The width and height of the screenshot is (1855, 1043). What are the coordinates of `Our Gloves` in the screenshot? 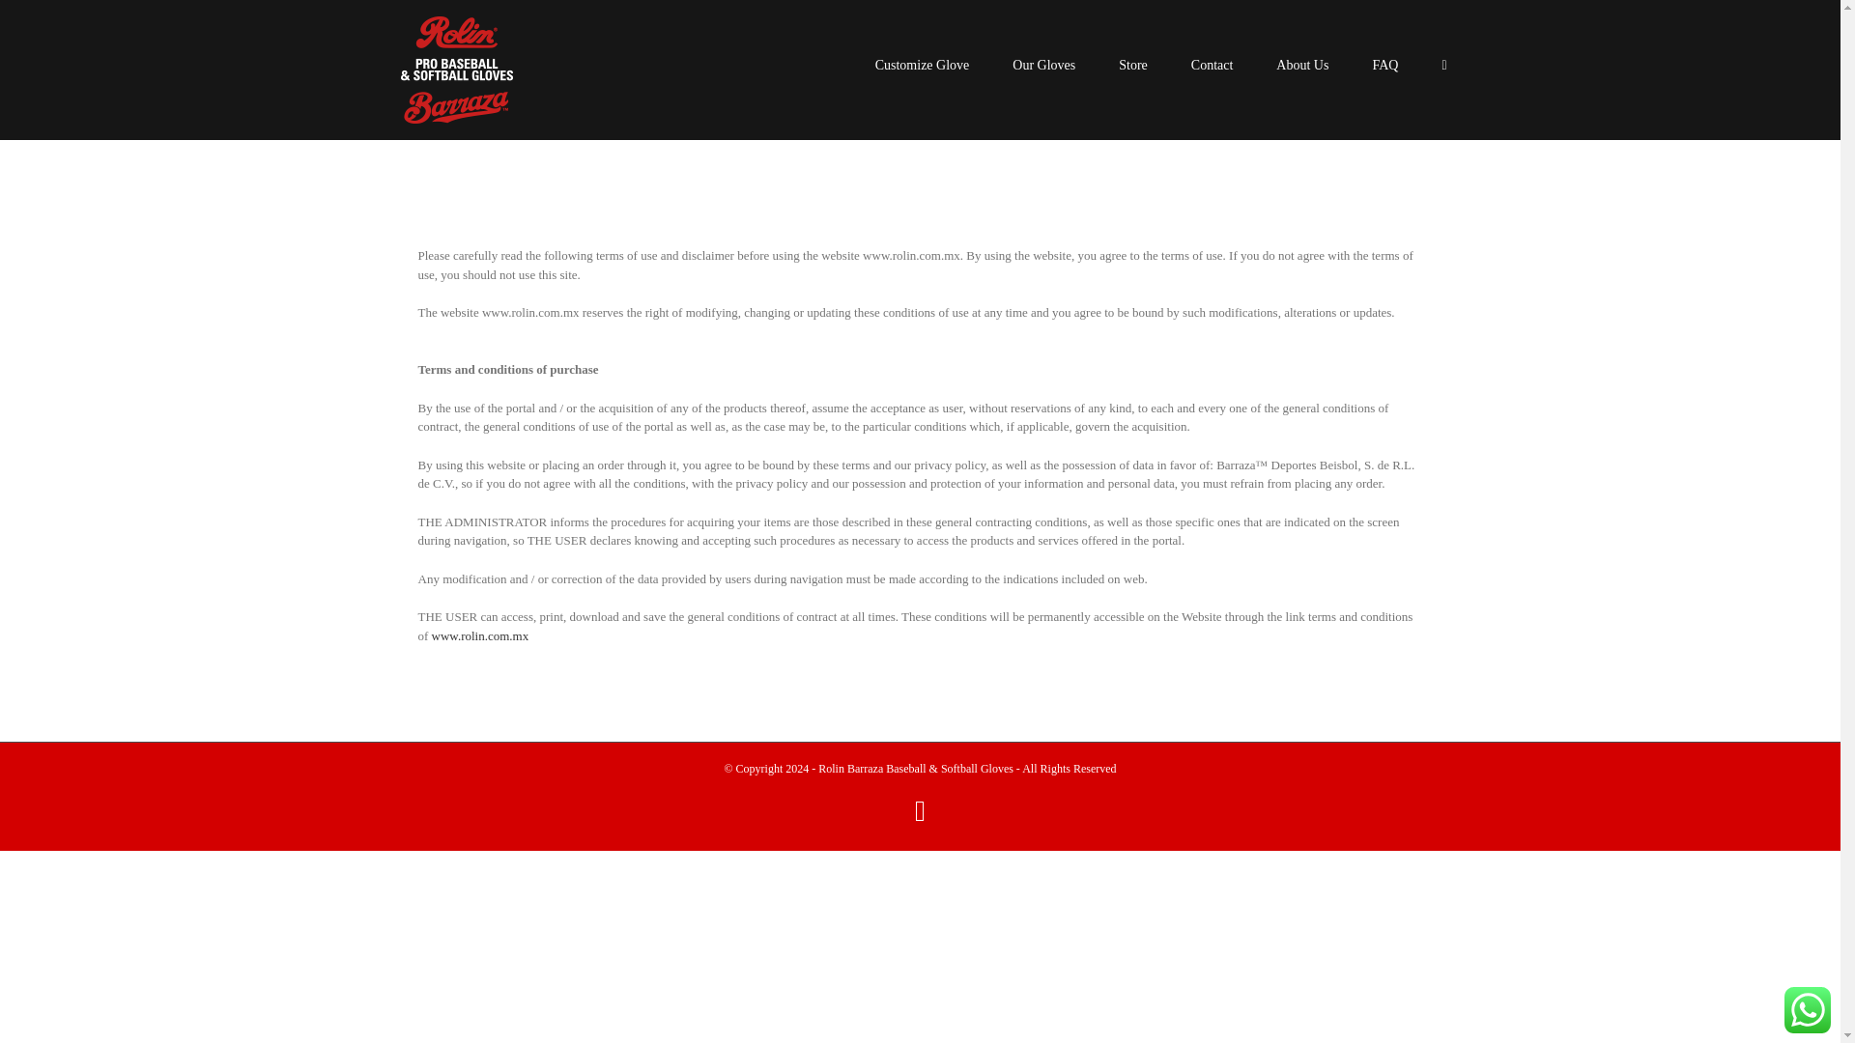 It's located at (1043, 64).